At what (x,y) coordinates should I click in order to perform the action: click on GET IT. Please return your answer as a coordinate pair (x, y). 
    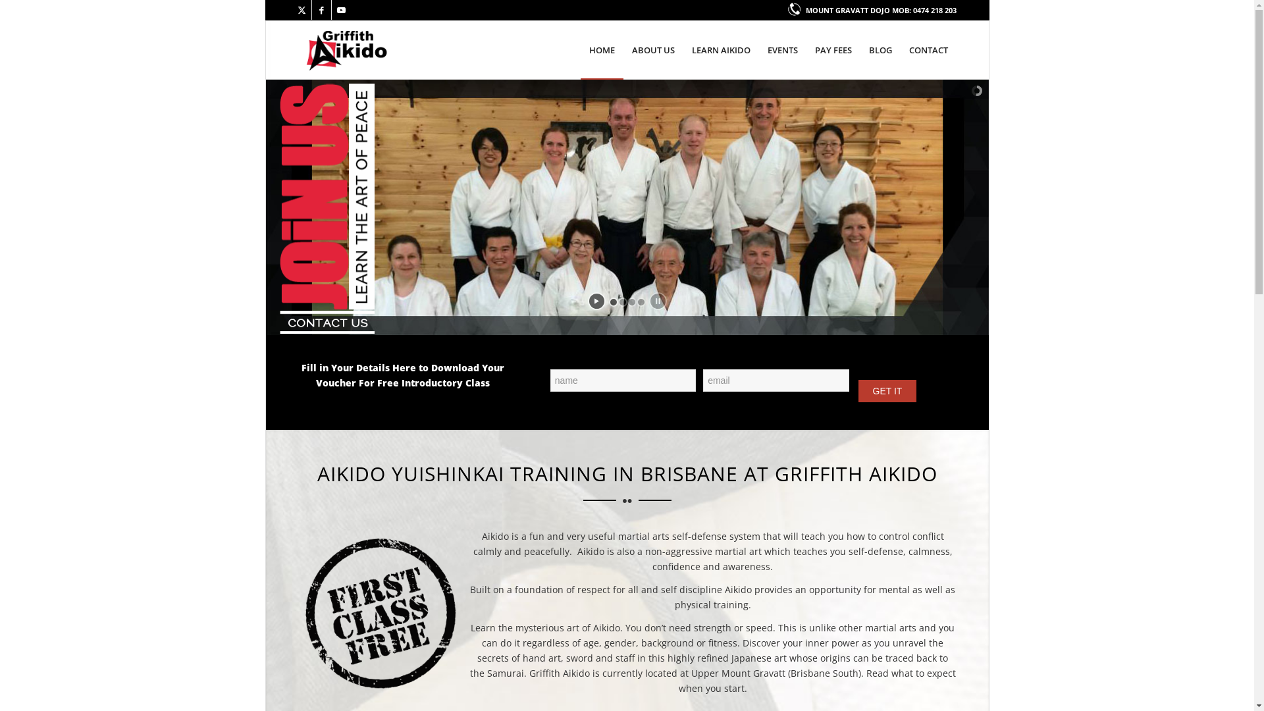
    Looking at the image, I should click on (887, 391).